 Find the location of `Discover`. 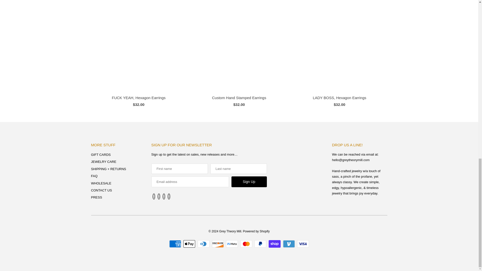

Discover is located at coordinates (218, 244).